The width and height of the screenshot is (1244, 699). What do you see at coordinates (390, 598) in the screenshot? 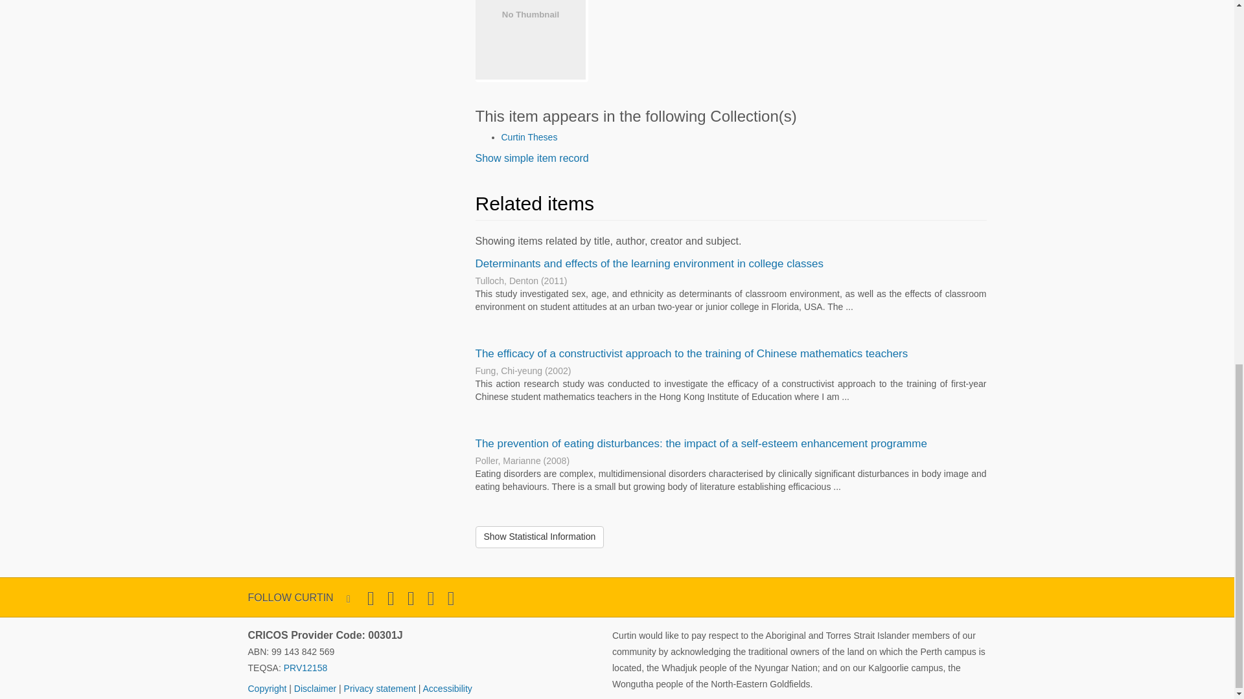
I see `Like Curtin University on Facebook` at bounding box center [390, 598].